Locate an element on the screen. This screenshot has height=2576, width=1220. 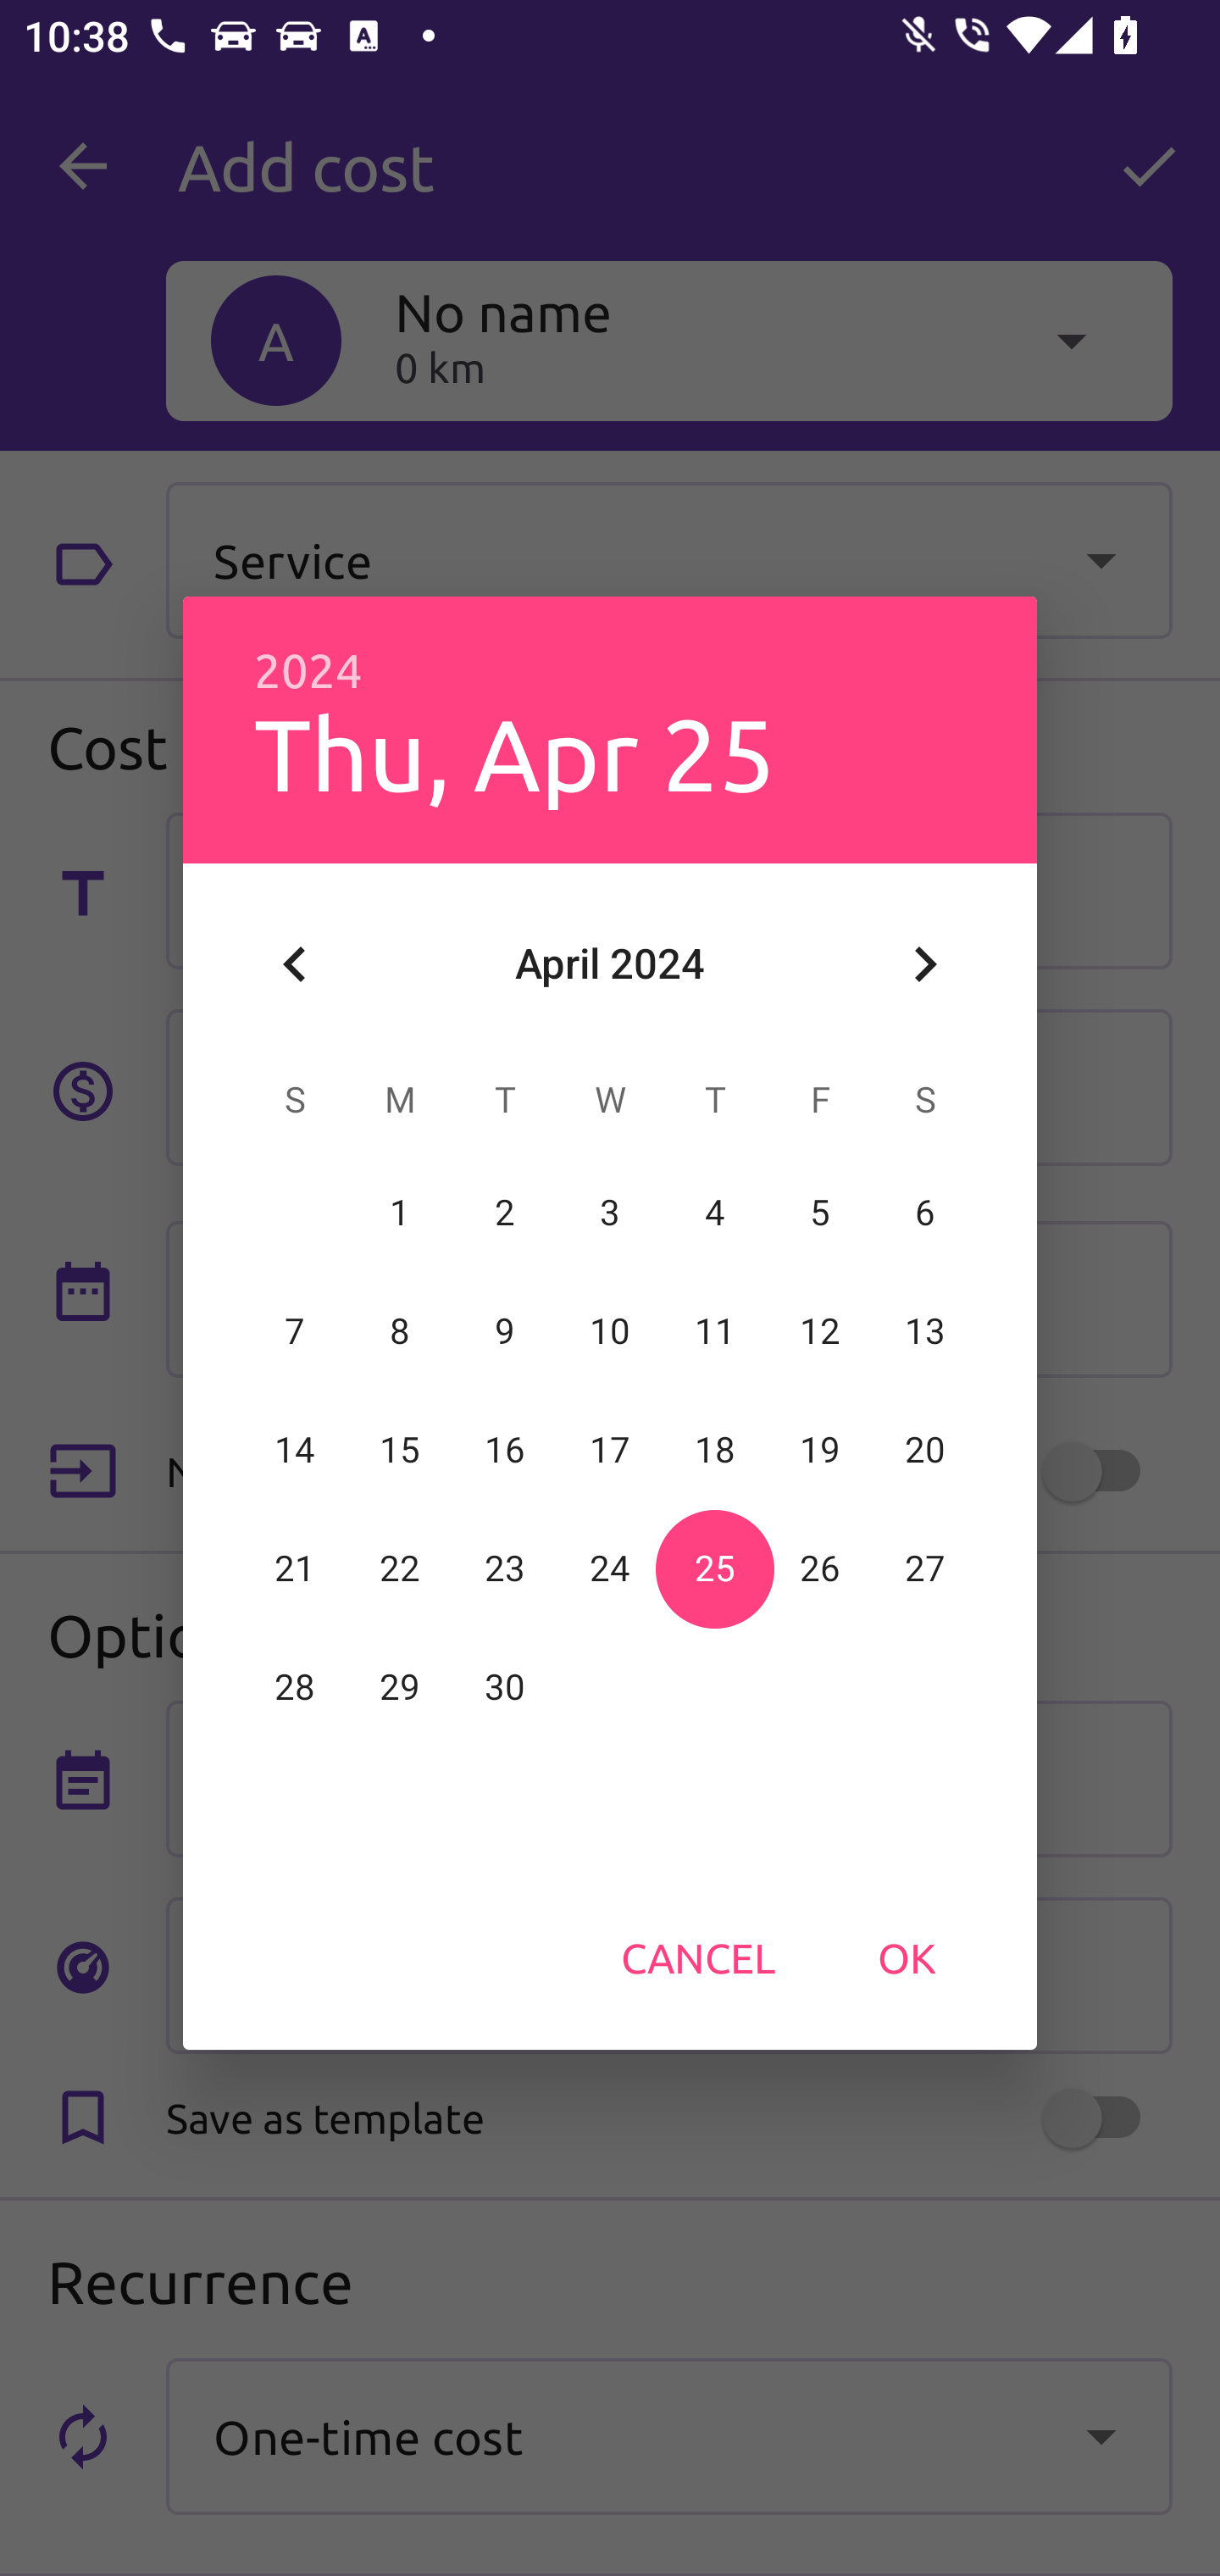
7 07 April 2024 is located at coordinates (295, 1331).